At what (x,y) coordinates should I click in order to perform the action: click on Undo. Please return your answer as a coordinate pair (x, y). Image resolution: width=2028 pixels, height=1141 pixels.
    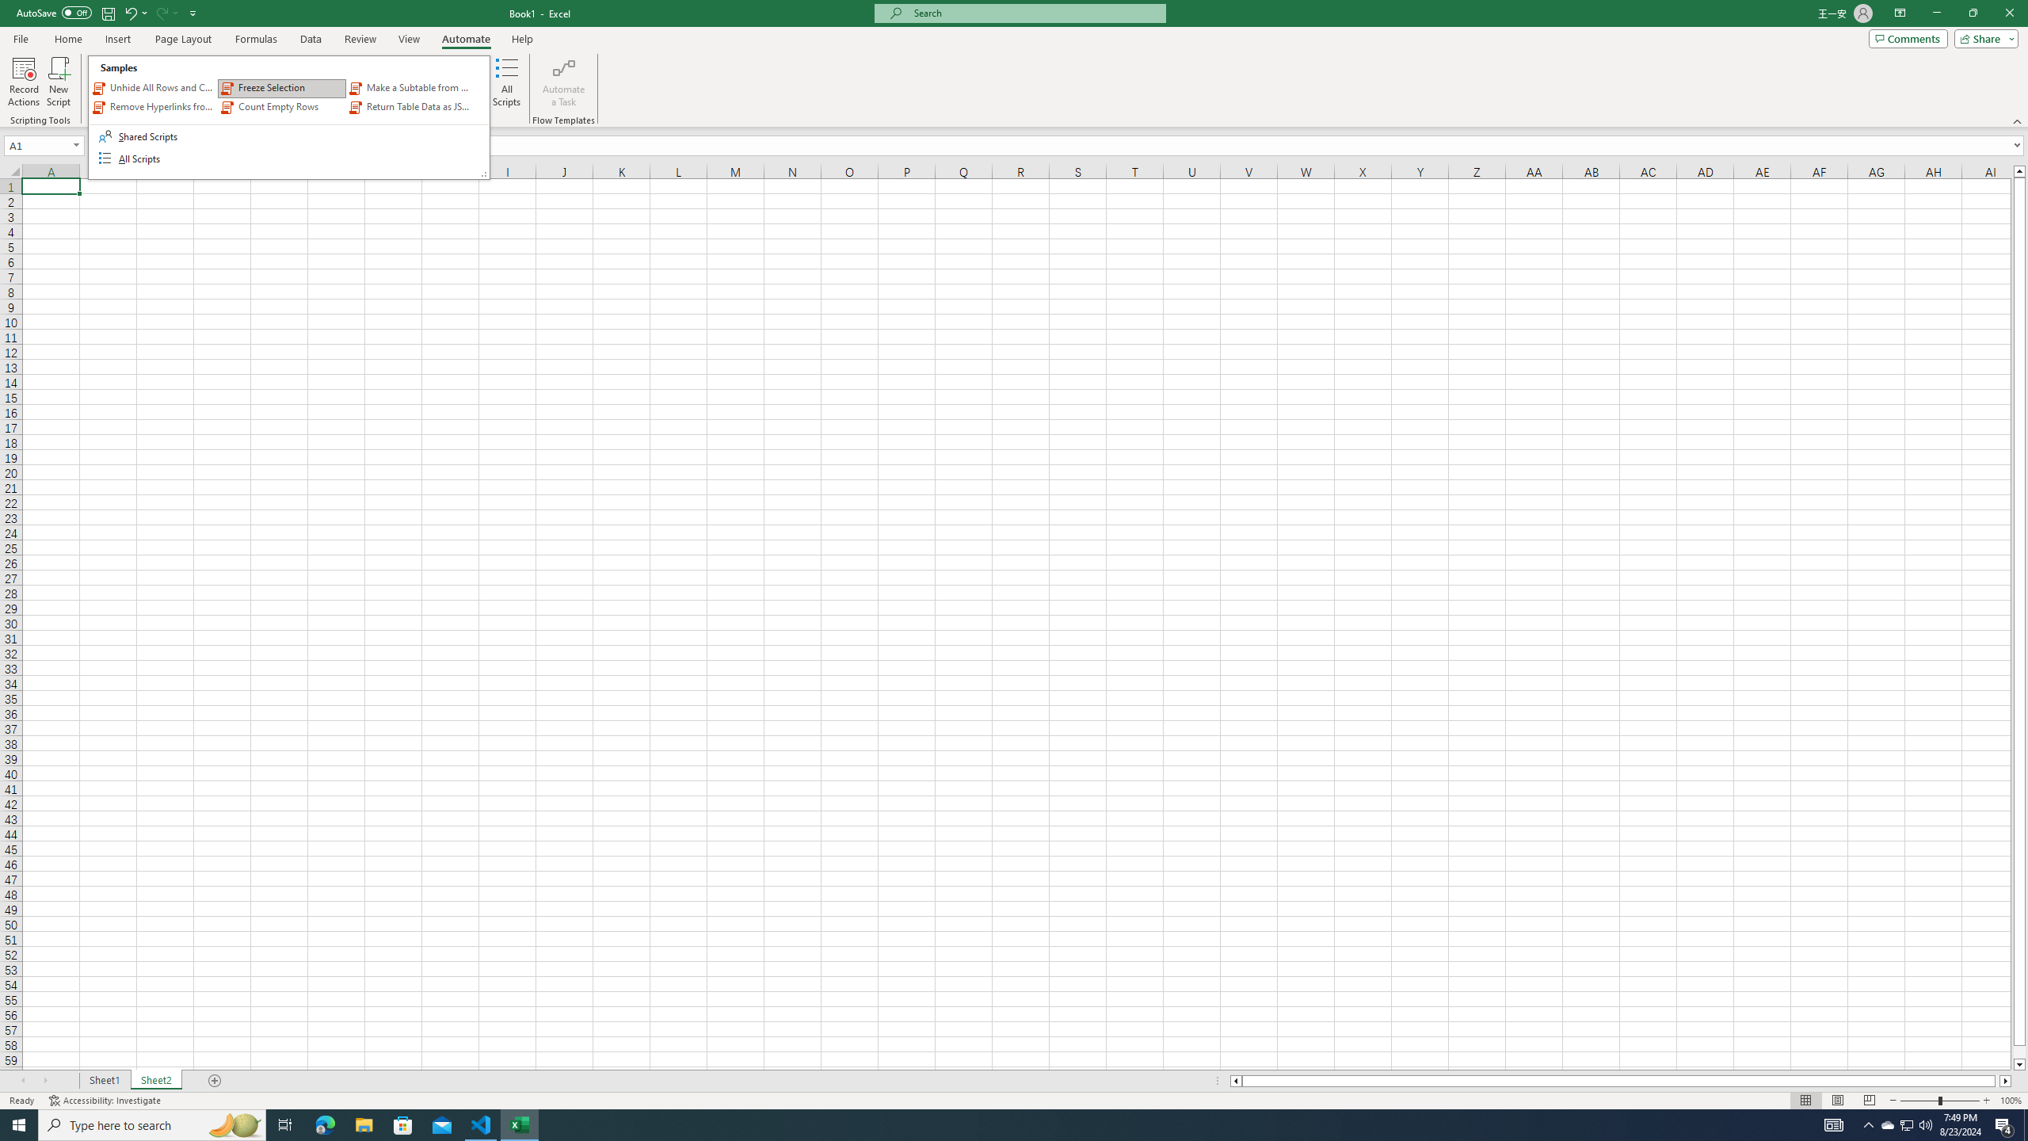
    Looking at the image, I should click on (130, 13).